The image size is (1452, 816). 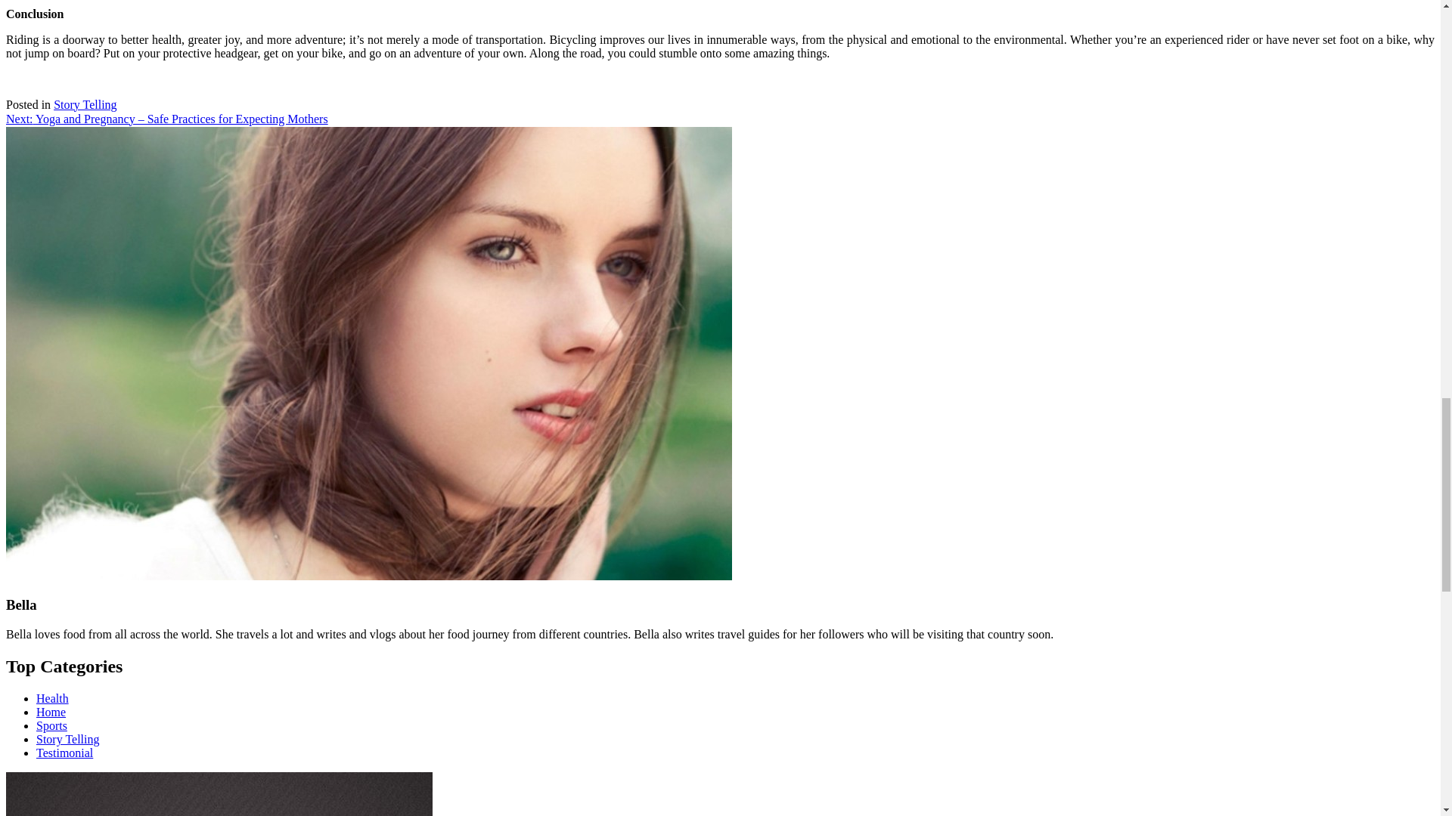 I want to click on Story Telling, so click(x=85, y=104).